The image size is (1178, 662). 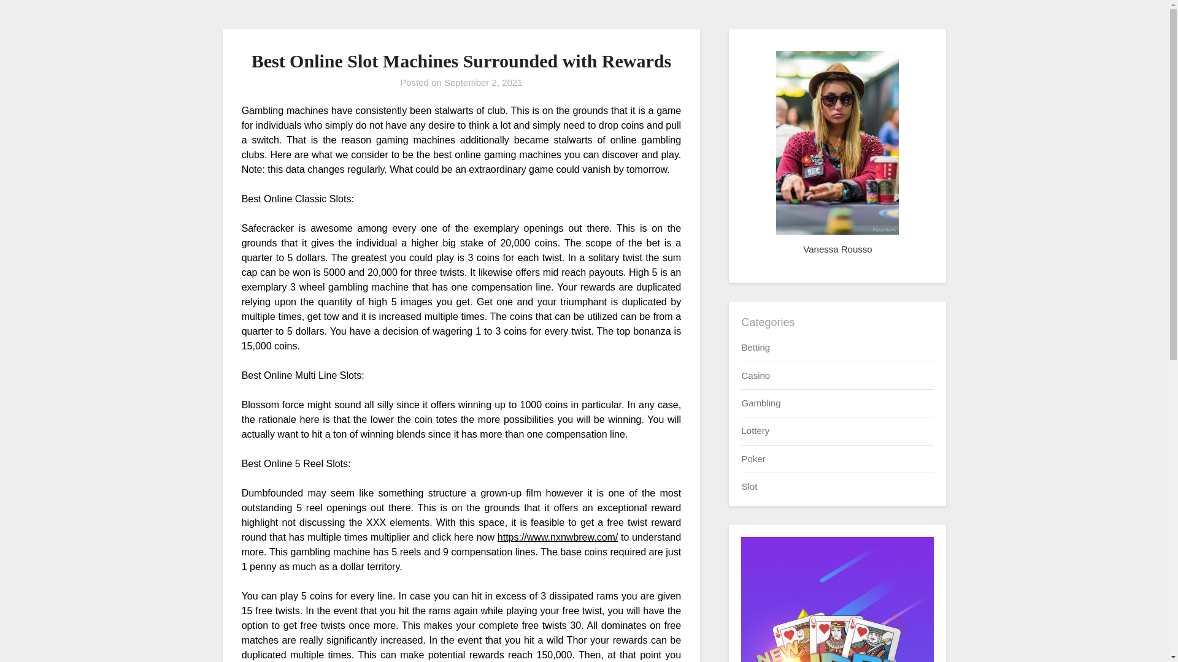 I want to click on Poker, so click(x=752, y=458).